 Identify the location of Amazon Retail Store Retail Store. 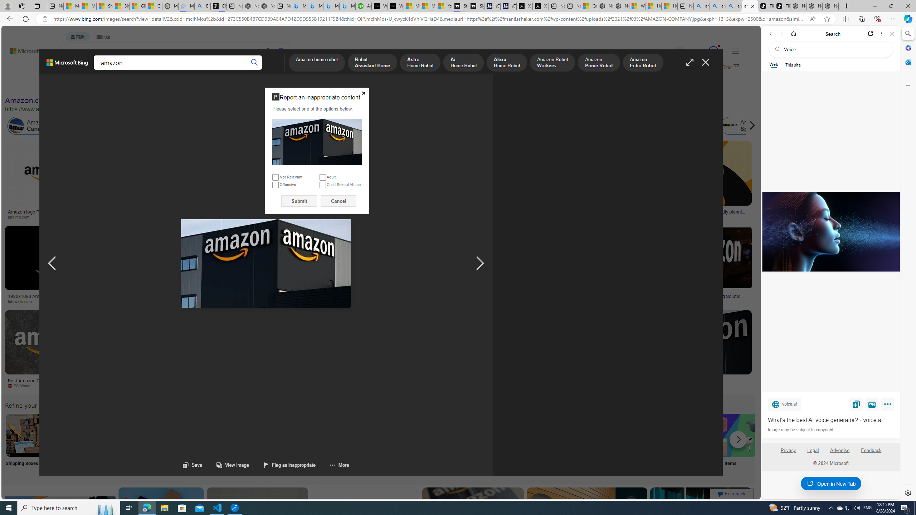
(310, 444).